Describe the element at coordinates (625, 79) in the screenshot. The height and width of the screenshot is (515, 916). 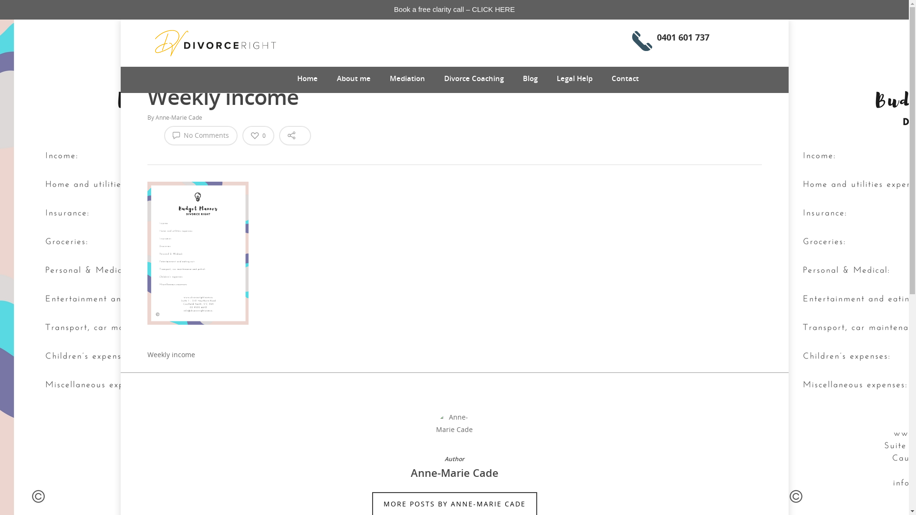
I see `Contact` at that location.